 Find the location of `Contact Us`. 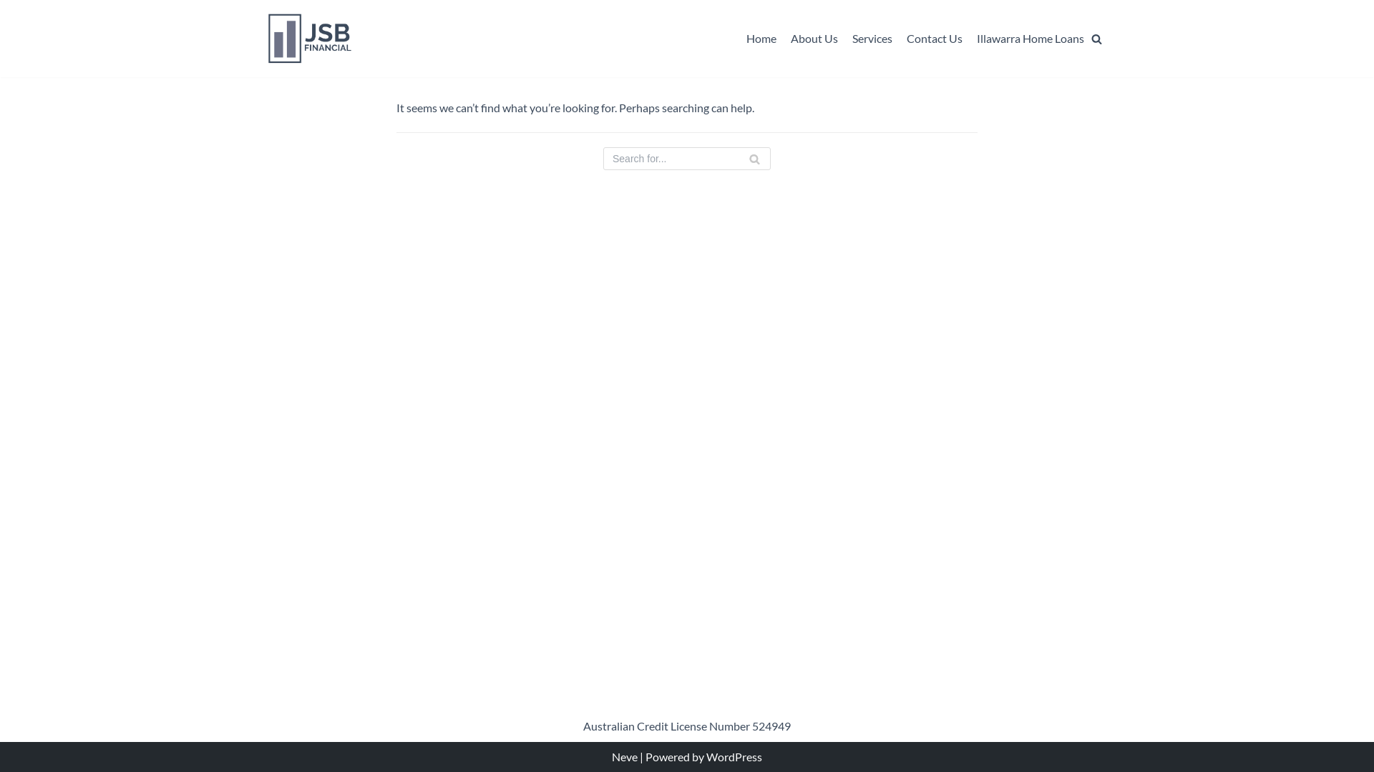

Contact Us is located at coordinates (935, 39).